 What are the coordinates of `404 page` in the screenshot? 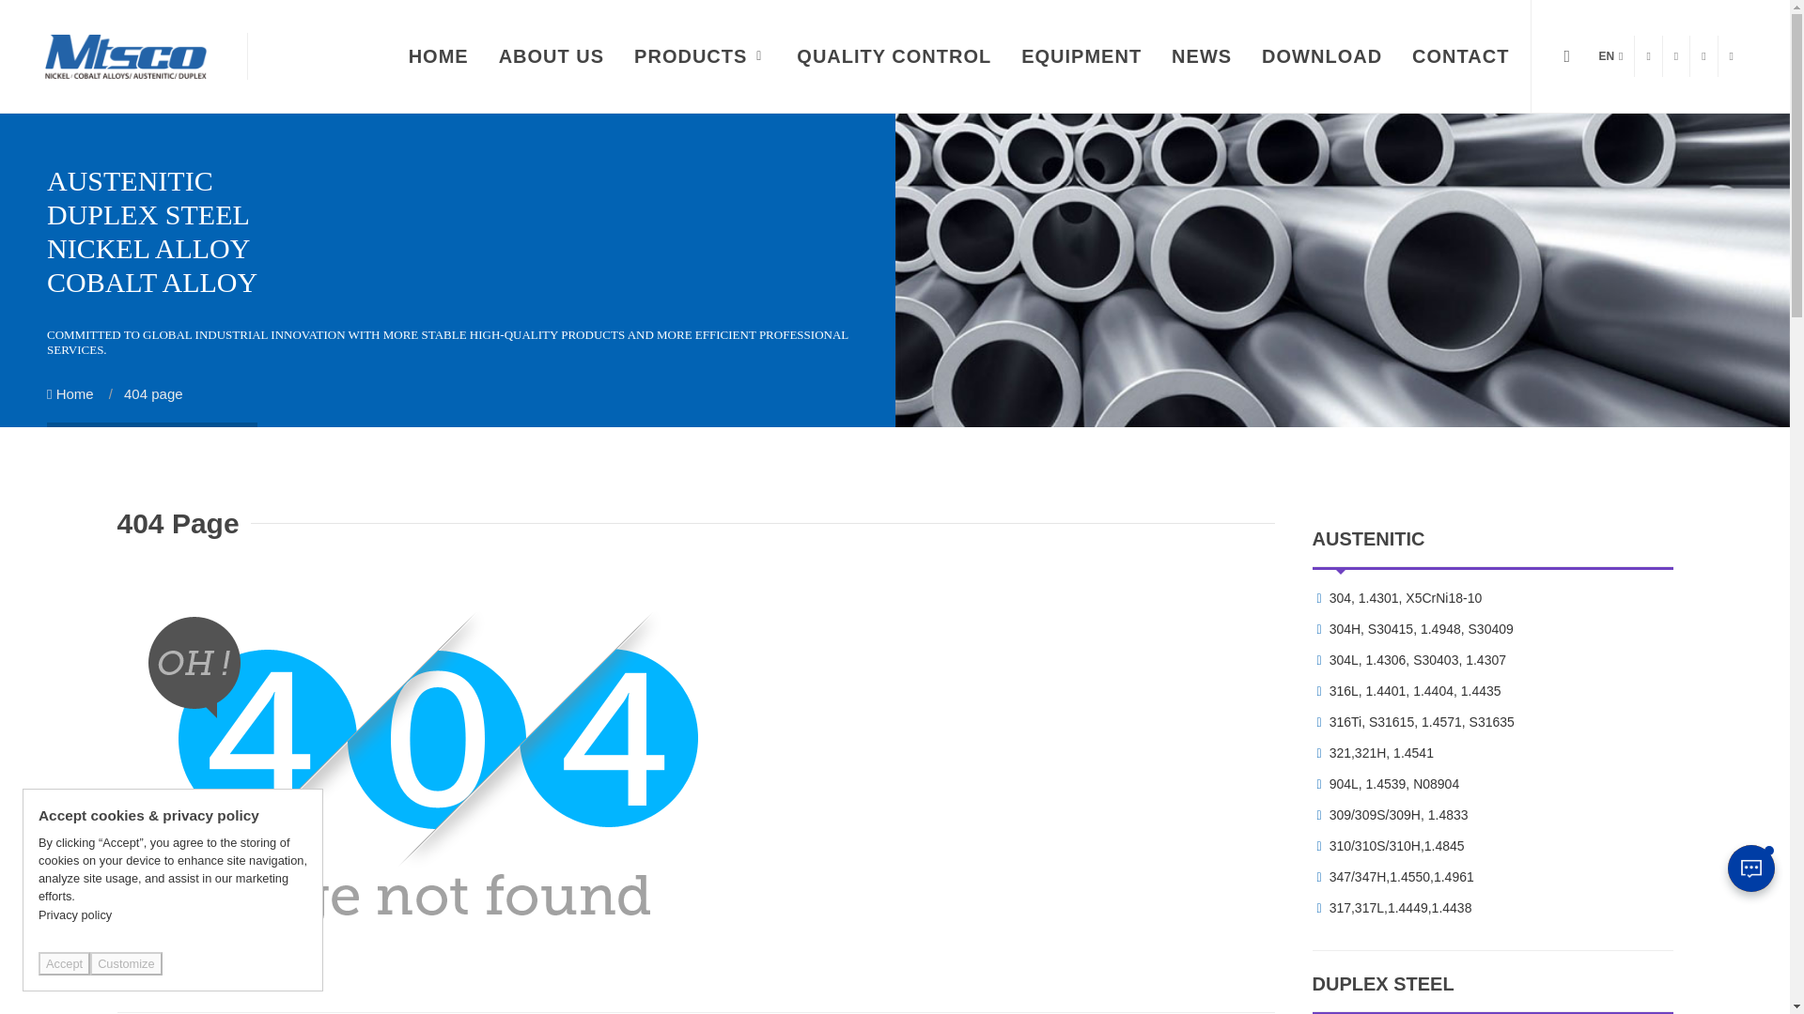 It's located at (154, 393).